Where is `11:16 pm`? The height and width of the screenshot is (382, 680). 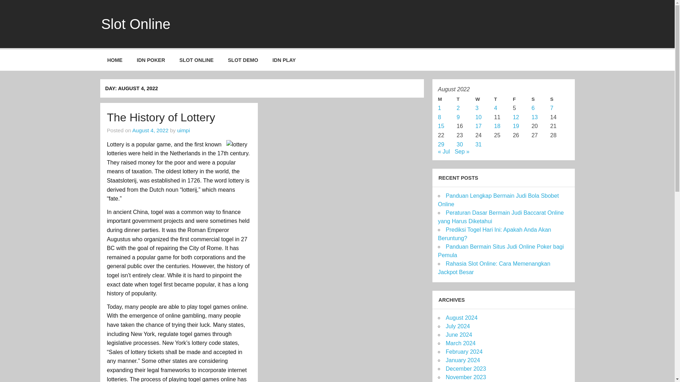 11:16 pm is located at coordinates (150, 130).